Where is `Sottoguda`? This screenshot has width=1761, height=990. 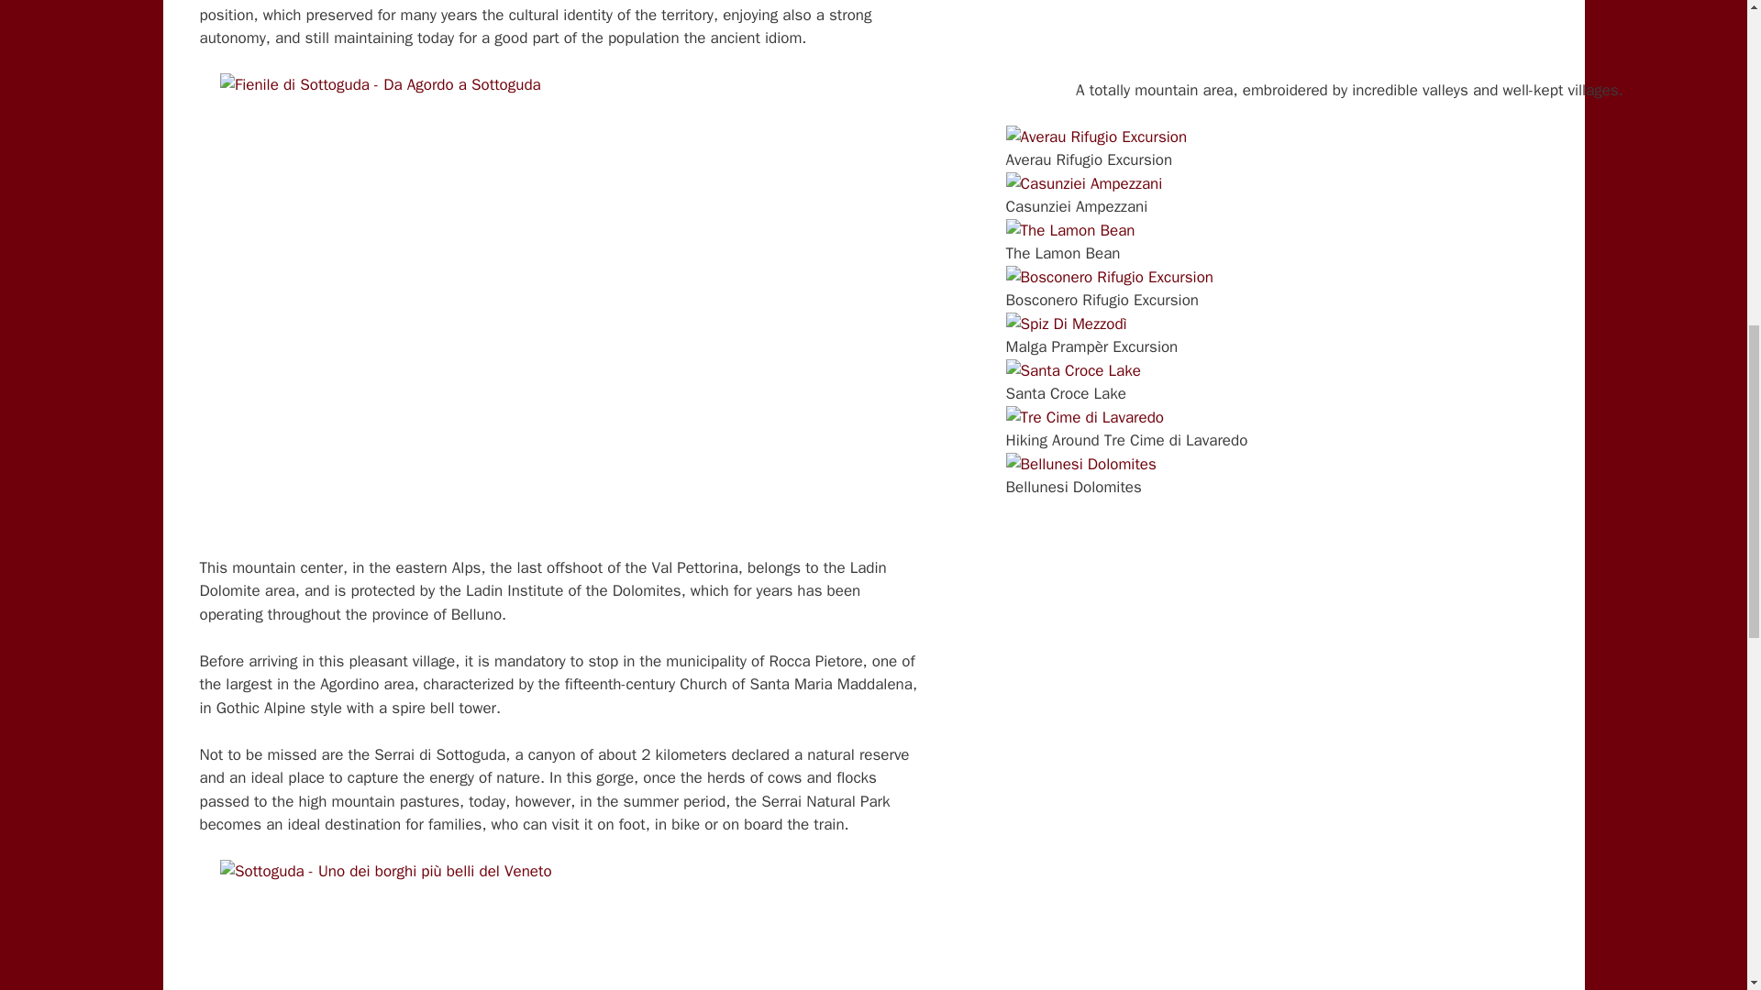 Sottoguda is located at coordinates (564, 925).